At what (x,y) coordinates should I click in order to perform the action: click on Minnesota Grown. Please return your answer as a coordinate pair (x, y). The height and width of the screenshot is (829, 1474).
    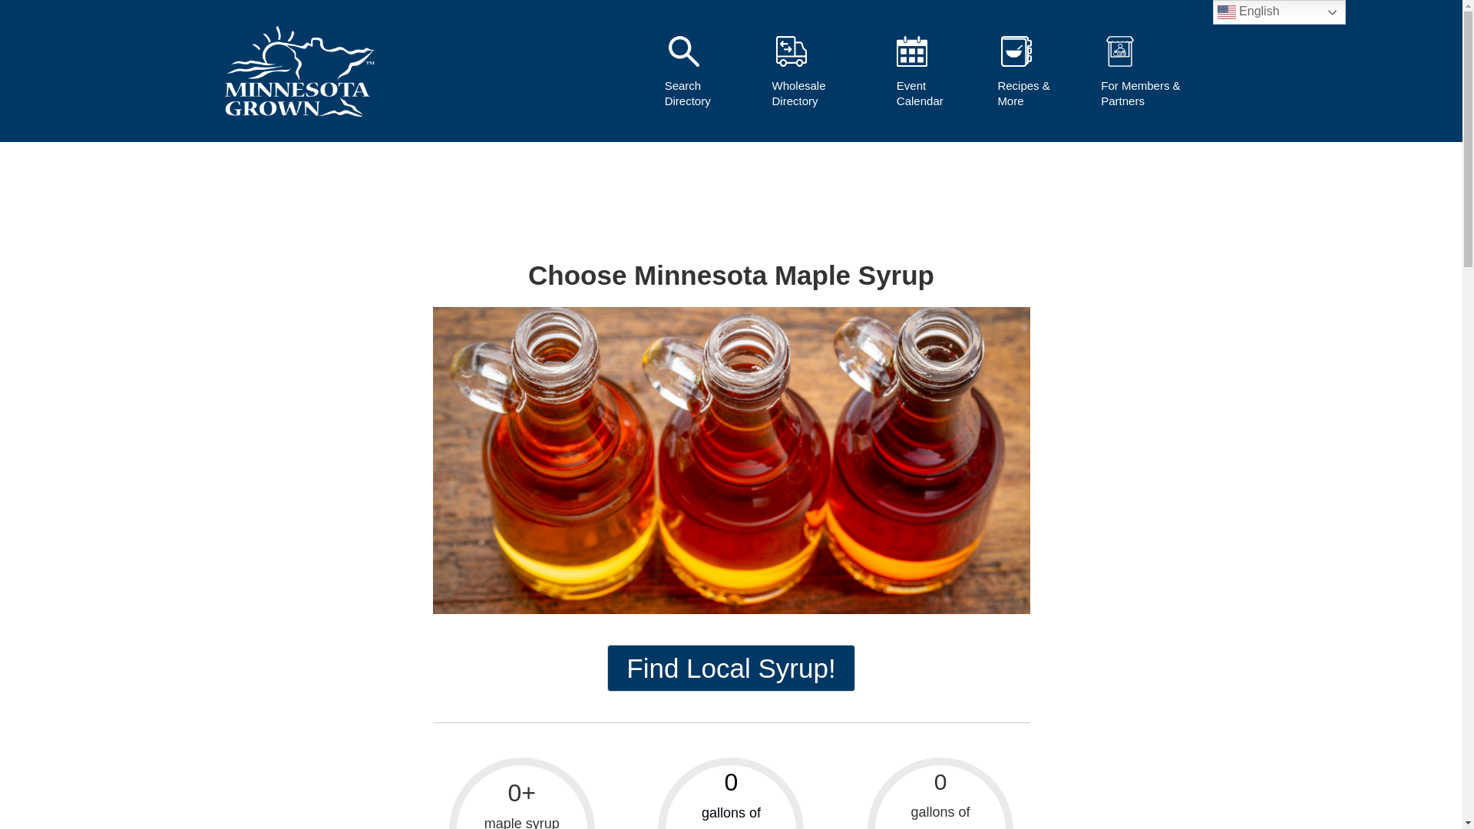
    Looking at the image, I should click on (262, 131).